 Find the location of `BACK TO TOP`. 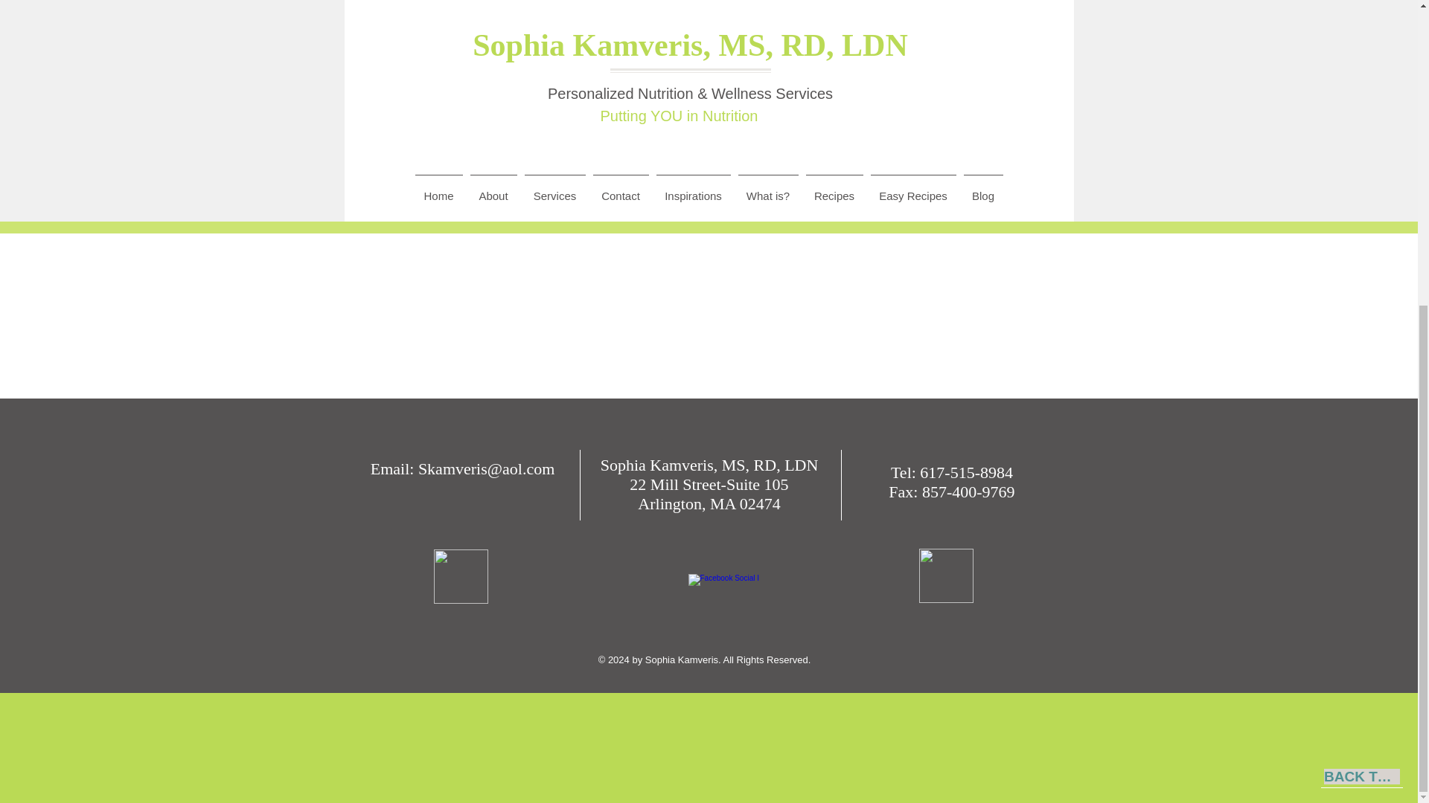

BACK TO TOP is located at coordinates (1362, 290).